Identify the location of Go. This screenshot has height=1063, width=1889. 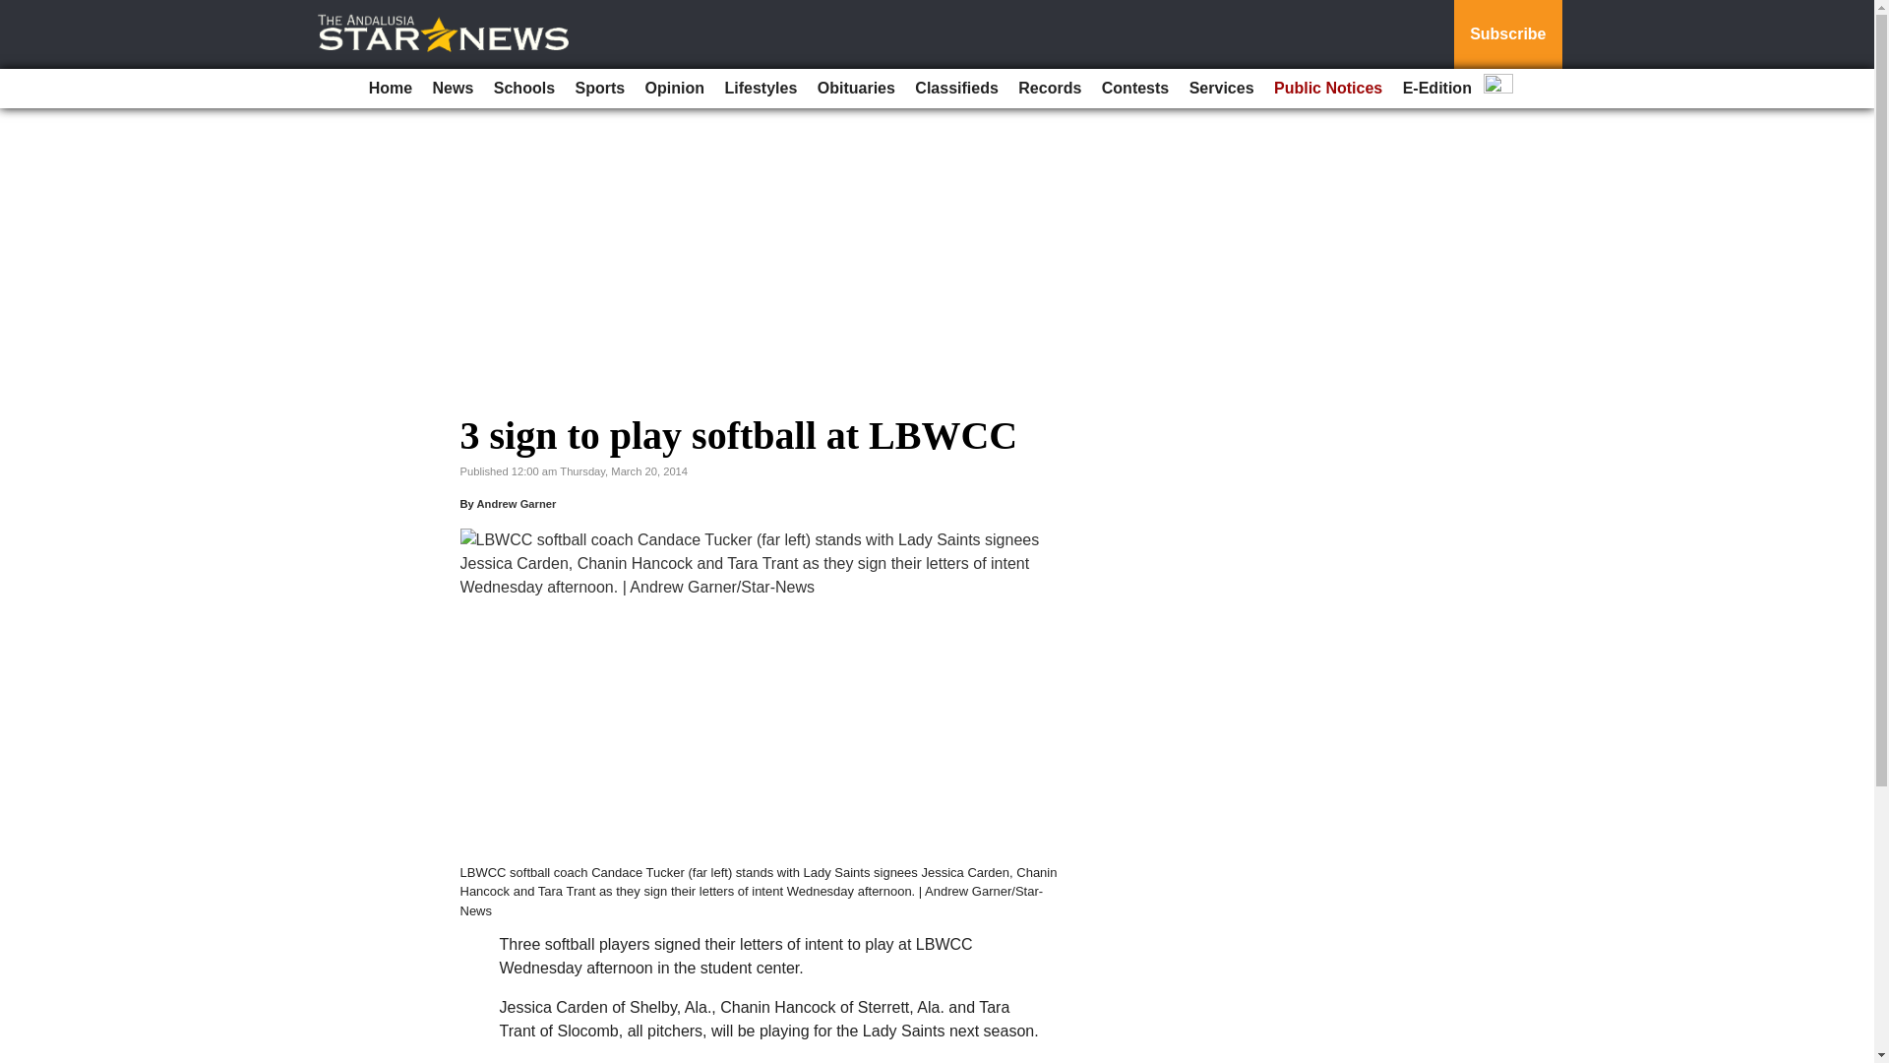
(18, 12).